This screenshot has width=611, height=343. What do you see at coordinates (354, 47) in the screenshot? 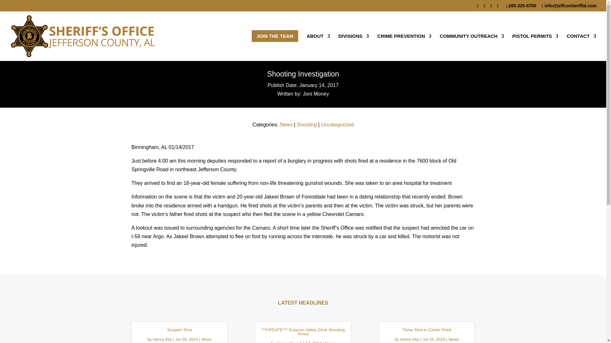
I see `DIVISIONS` at bounding box center [354, 47].